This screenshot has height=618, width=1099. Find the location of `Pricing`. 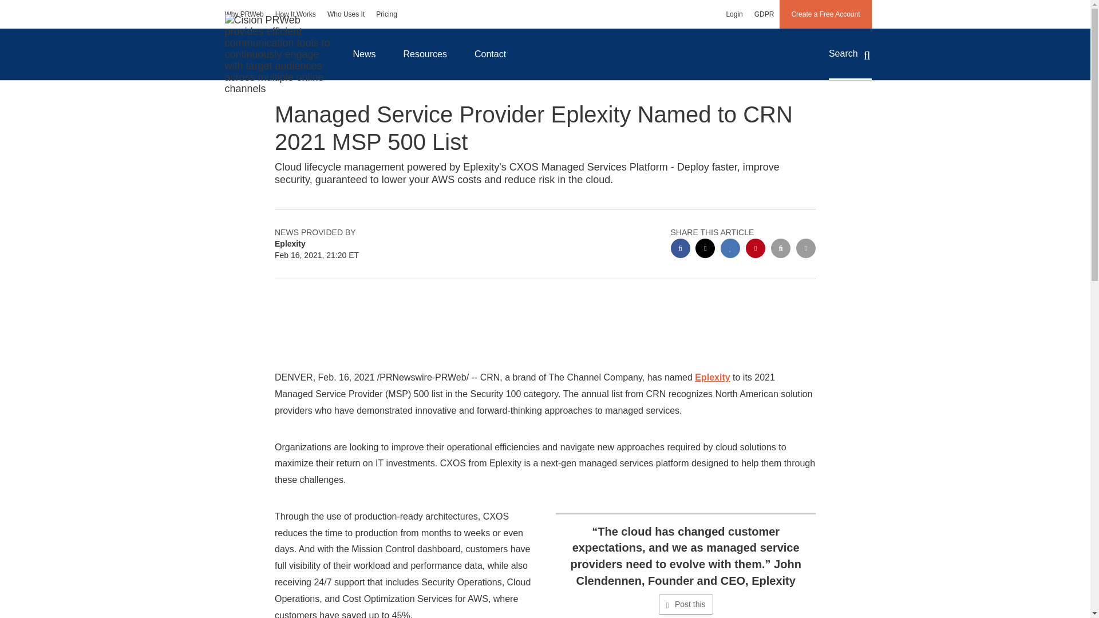

Pricing is located at coordinates (387, 14).